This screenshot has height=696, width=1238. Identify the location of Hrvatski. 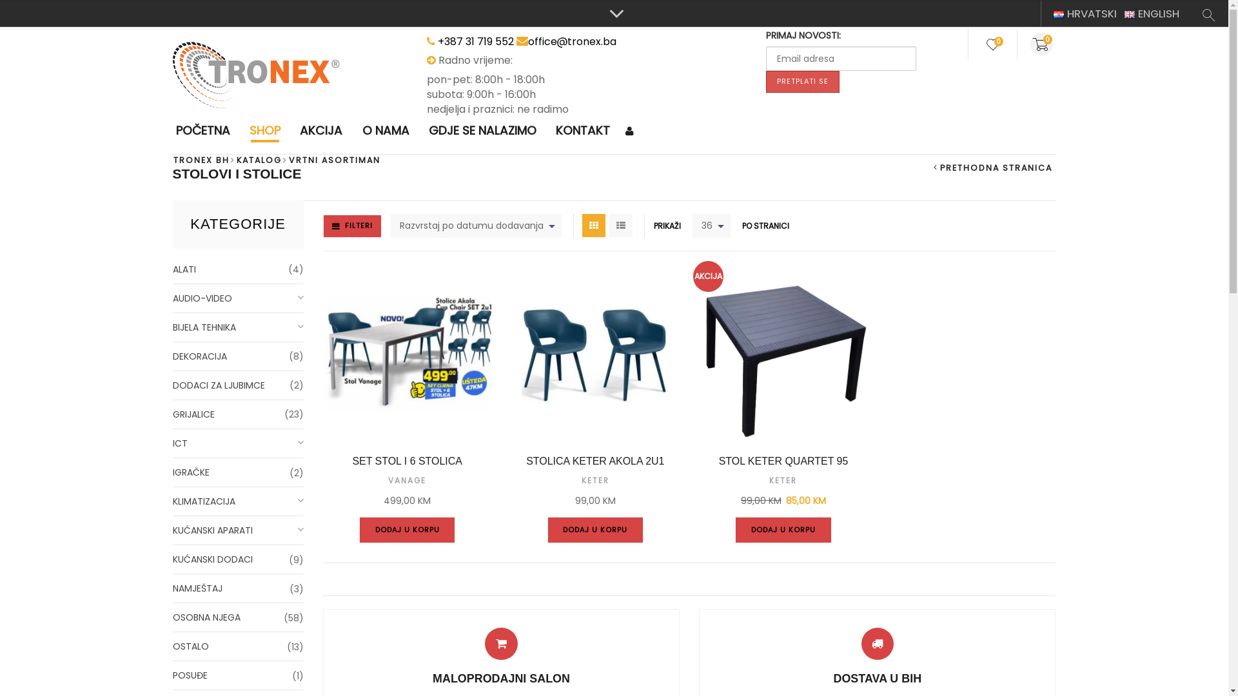
(1059, 14).